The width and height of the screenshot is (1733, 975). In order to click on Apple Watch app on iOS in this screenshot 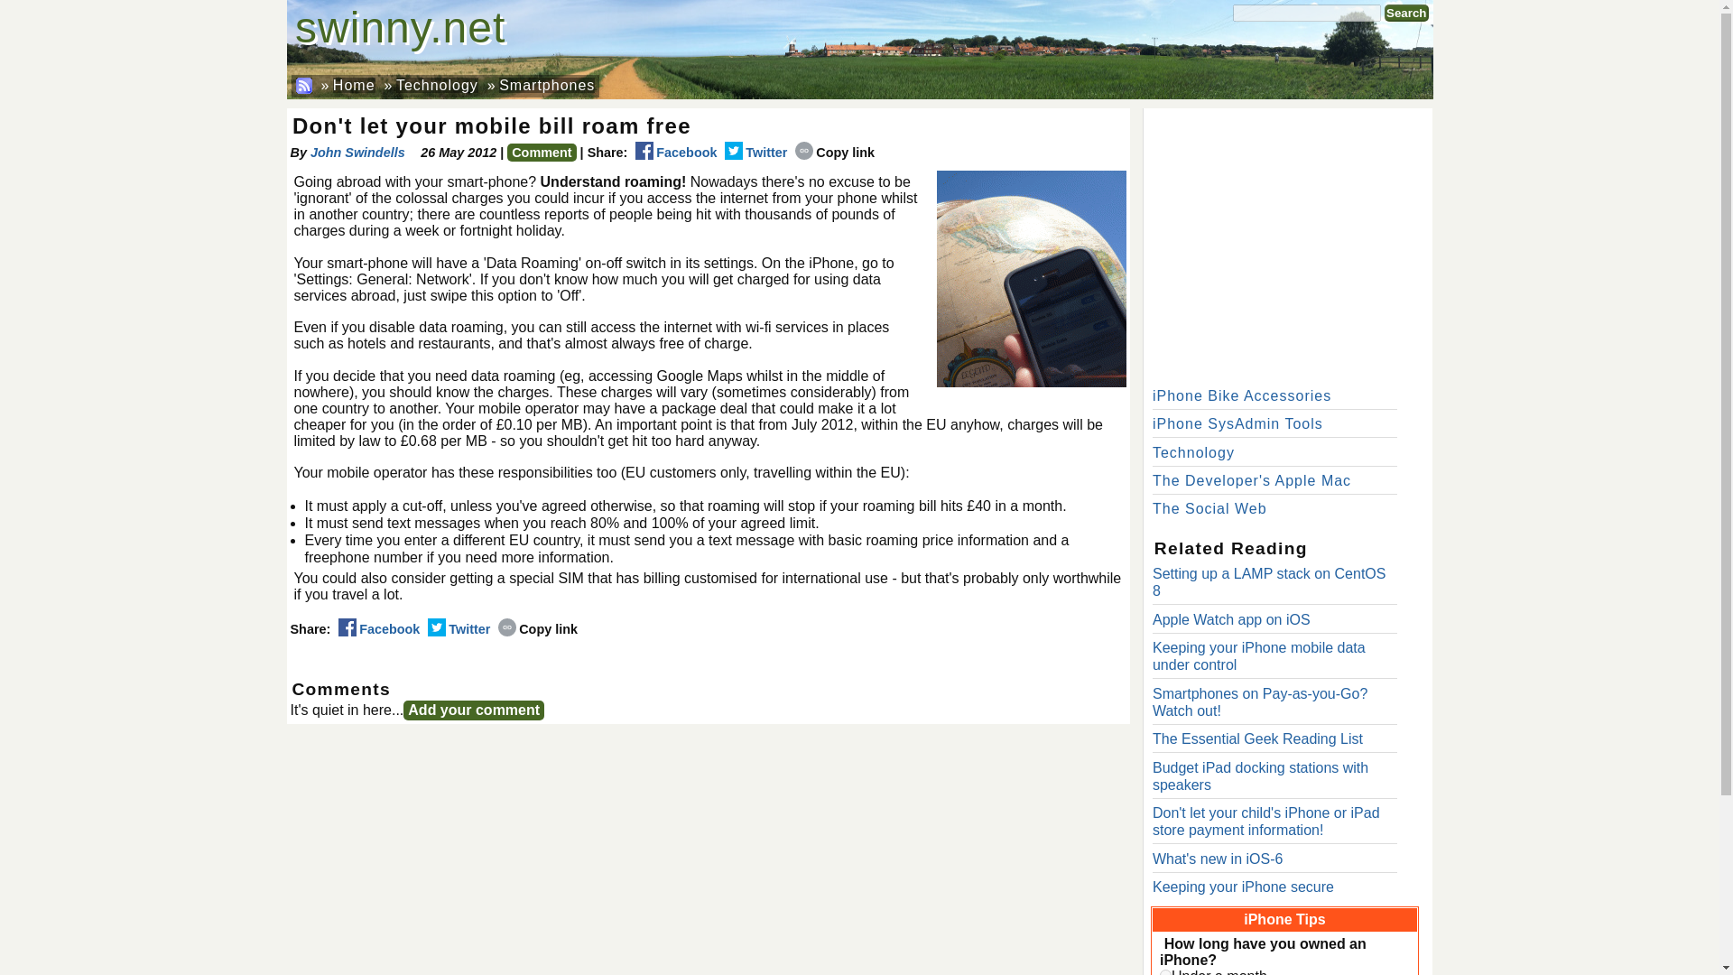, I will do `click(1231, 619)`.